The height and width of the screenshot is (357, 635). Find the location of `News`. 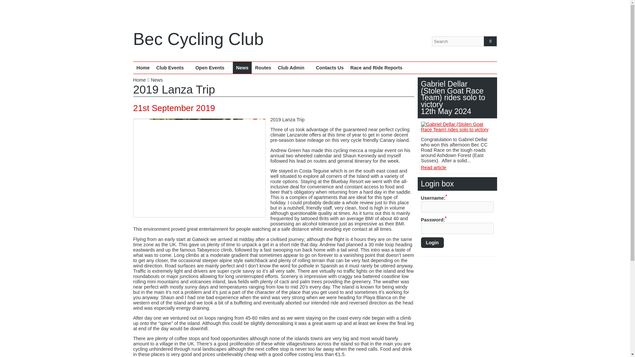

News is located at coordinates (242, 67).